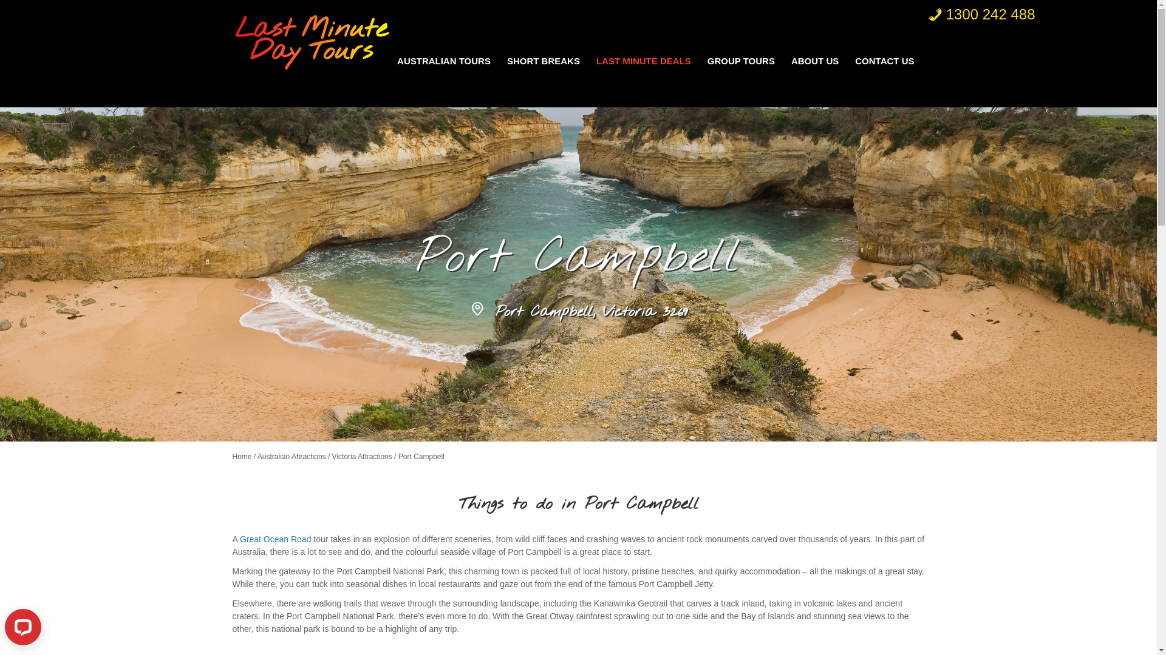  Describe the element at coordinates (644, 61) in the screenshot. I see `LAST MINUTE DEALS` at that location.